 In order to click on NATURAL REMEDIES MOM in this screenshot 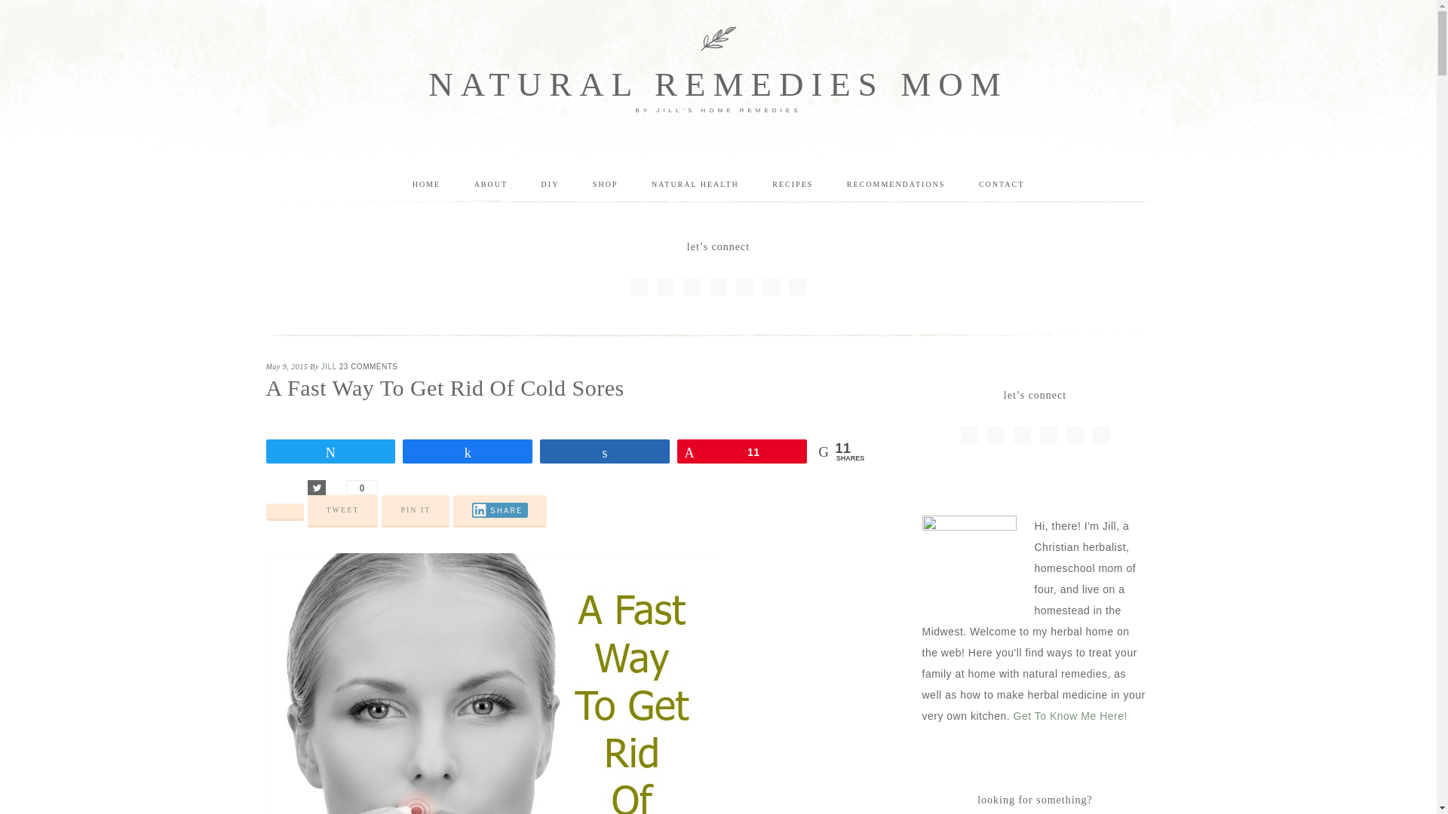, I will do `click(718, 84)`.